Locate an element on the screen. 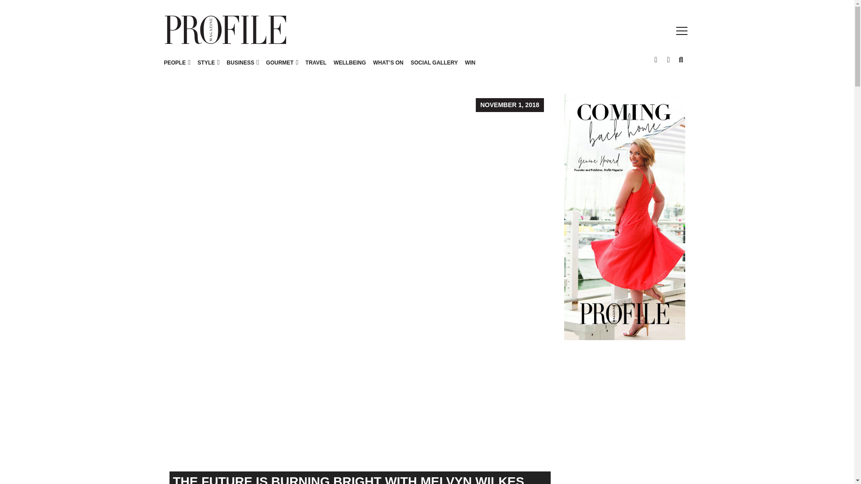  REAL ESTATE is located at coordinates (278, 62).